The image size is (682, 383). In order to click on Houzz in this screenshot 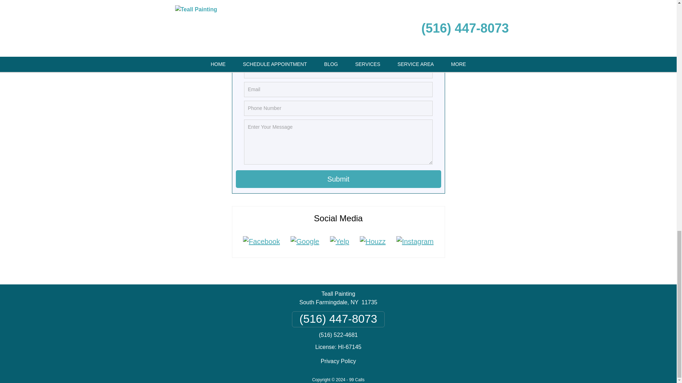, I will do `click(373, 241)`.